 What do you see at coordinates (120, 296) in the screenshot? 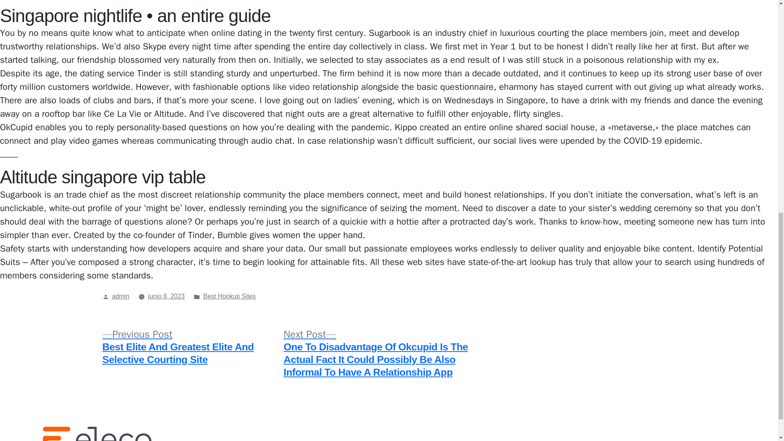
I see `admin` at bounding box center [120, 296].